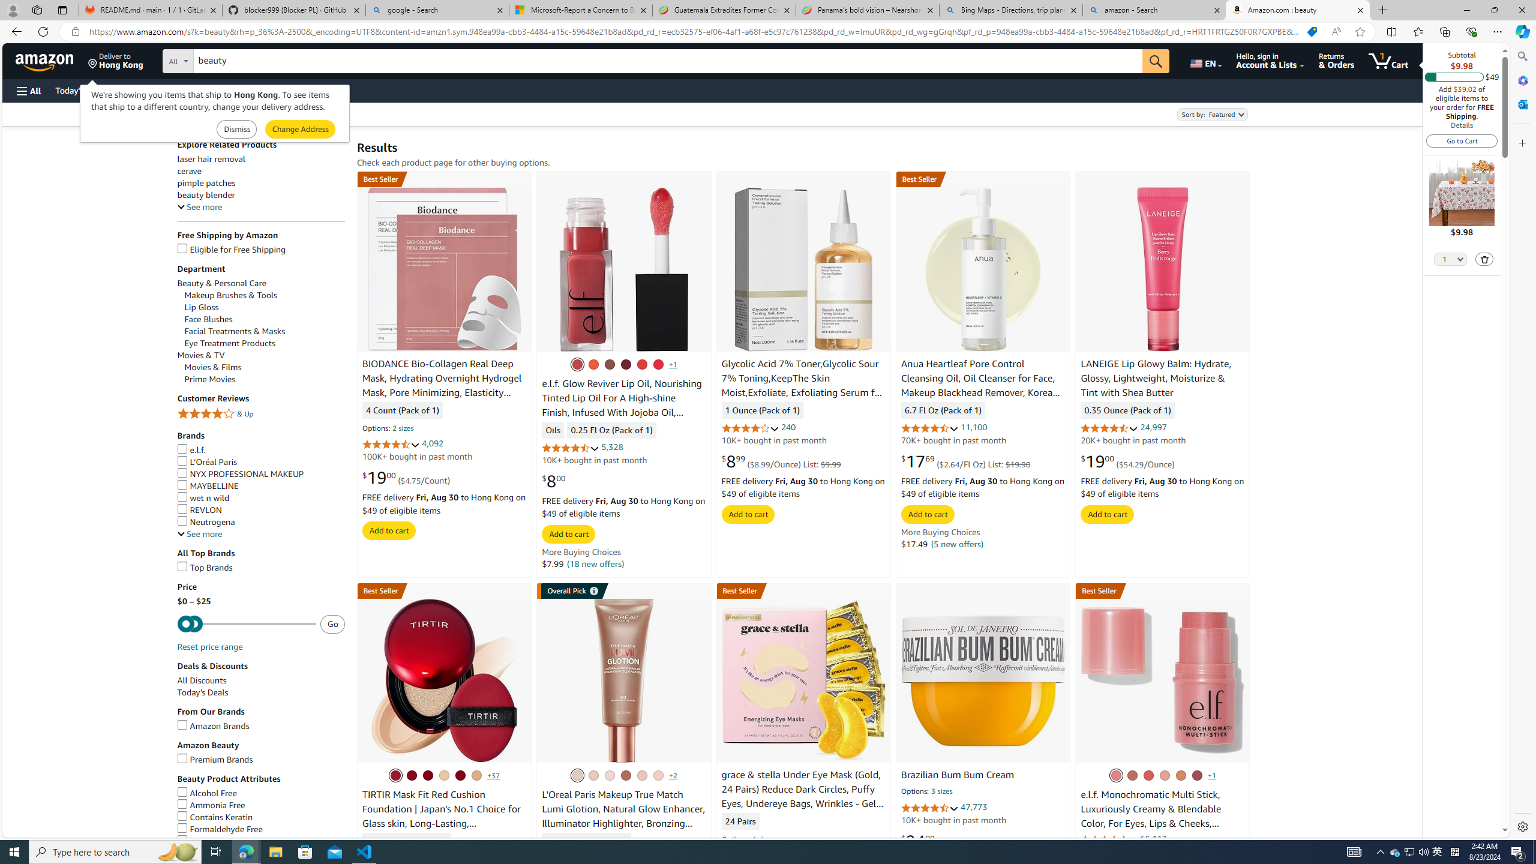 The height and width of the screenshot is (864, 1536). I want to click on 1 item in cart, so click(1388, 61).